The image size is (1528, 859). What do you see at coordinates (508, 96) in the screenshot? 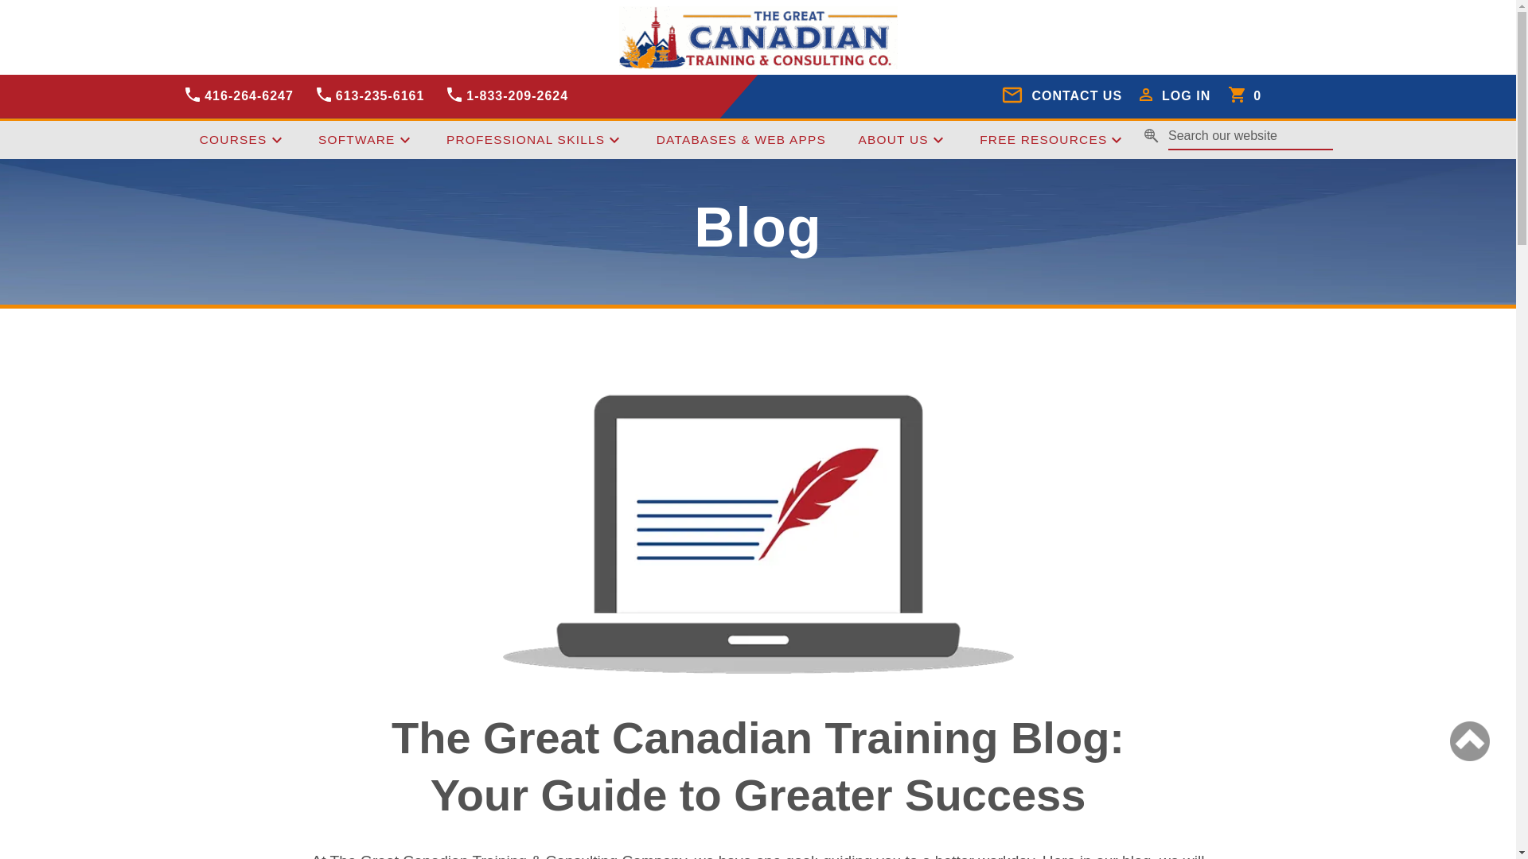
I see `  1-833-209-2624` at bounding box center [508, 96].